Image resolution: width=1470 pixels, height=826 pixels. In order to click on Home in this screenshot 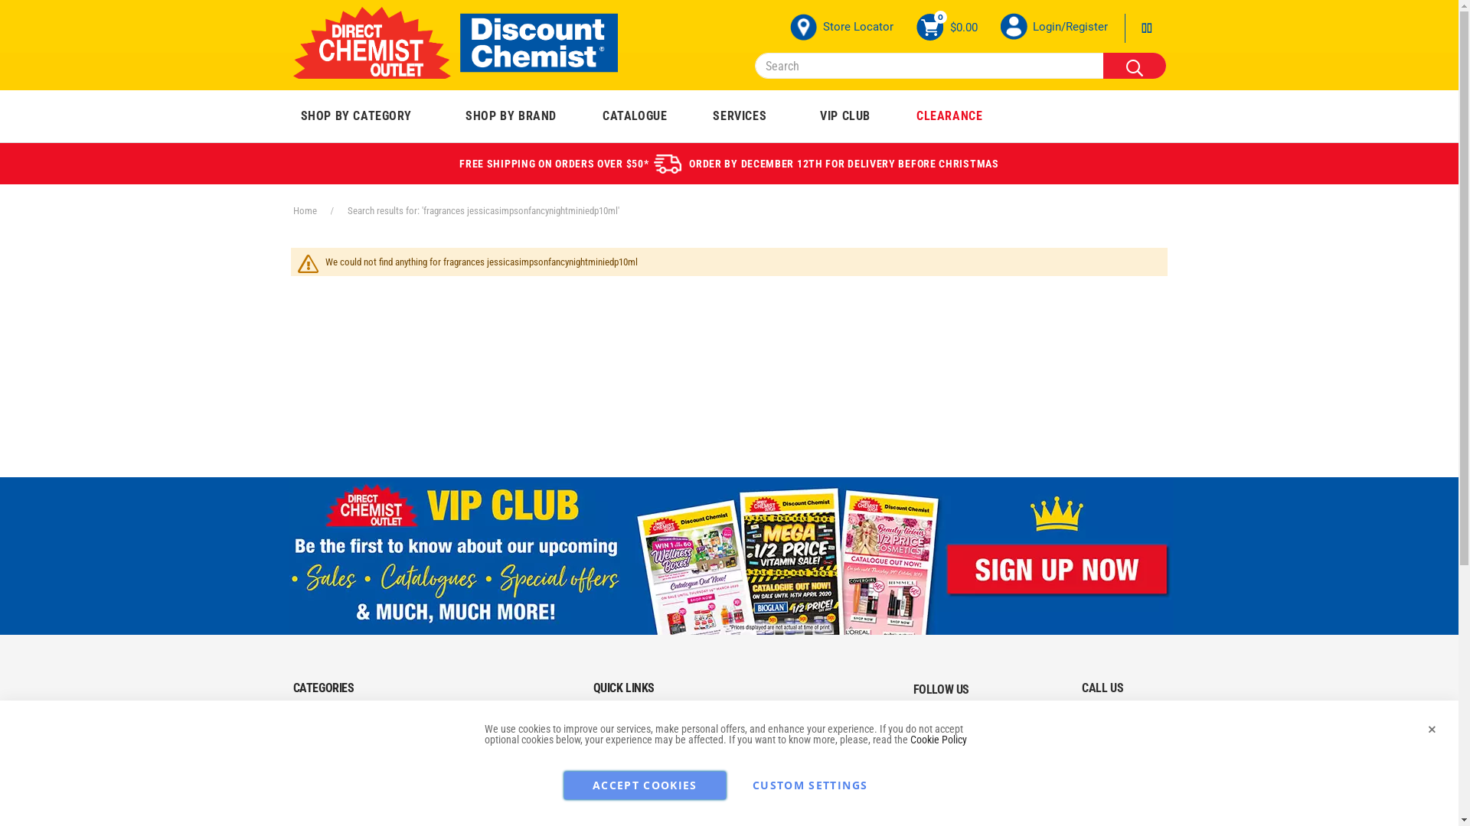, I will do `click(305, 211)`.